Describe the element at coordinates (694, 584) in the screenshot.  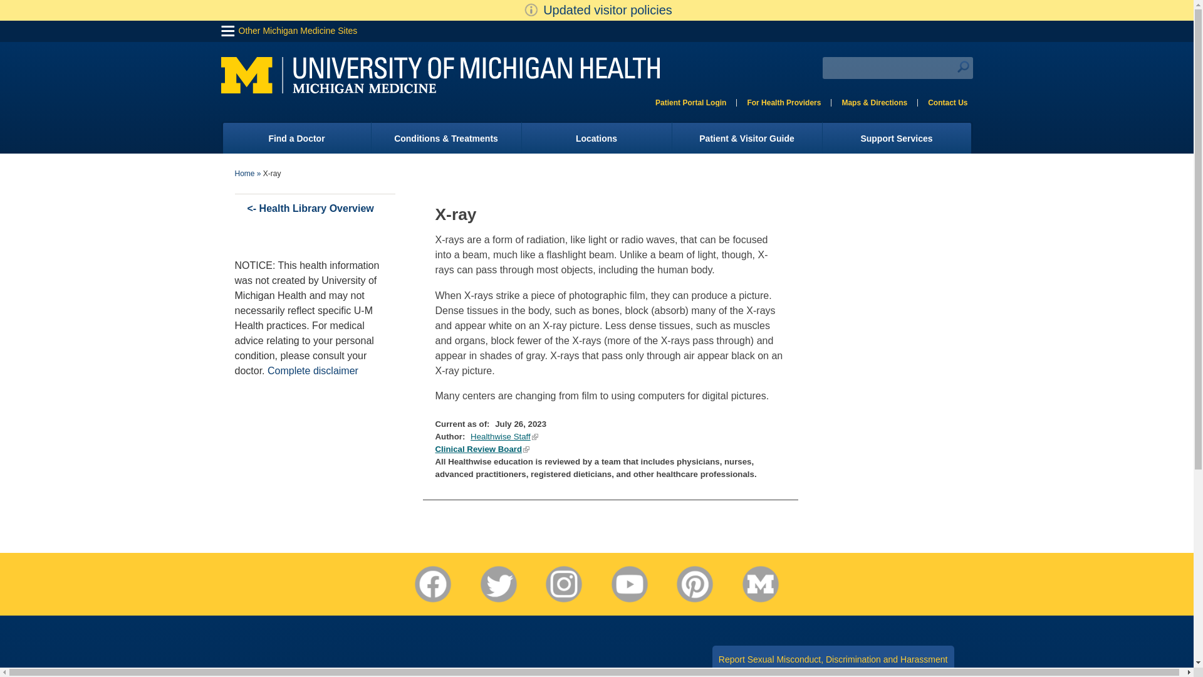
I see `Pinterest` at that location.